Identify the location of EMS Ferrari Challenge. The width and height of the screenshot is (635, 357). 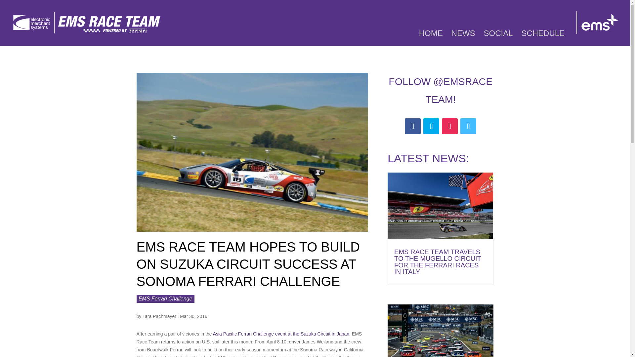
(165, 298).